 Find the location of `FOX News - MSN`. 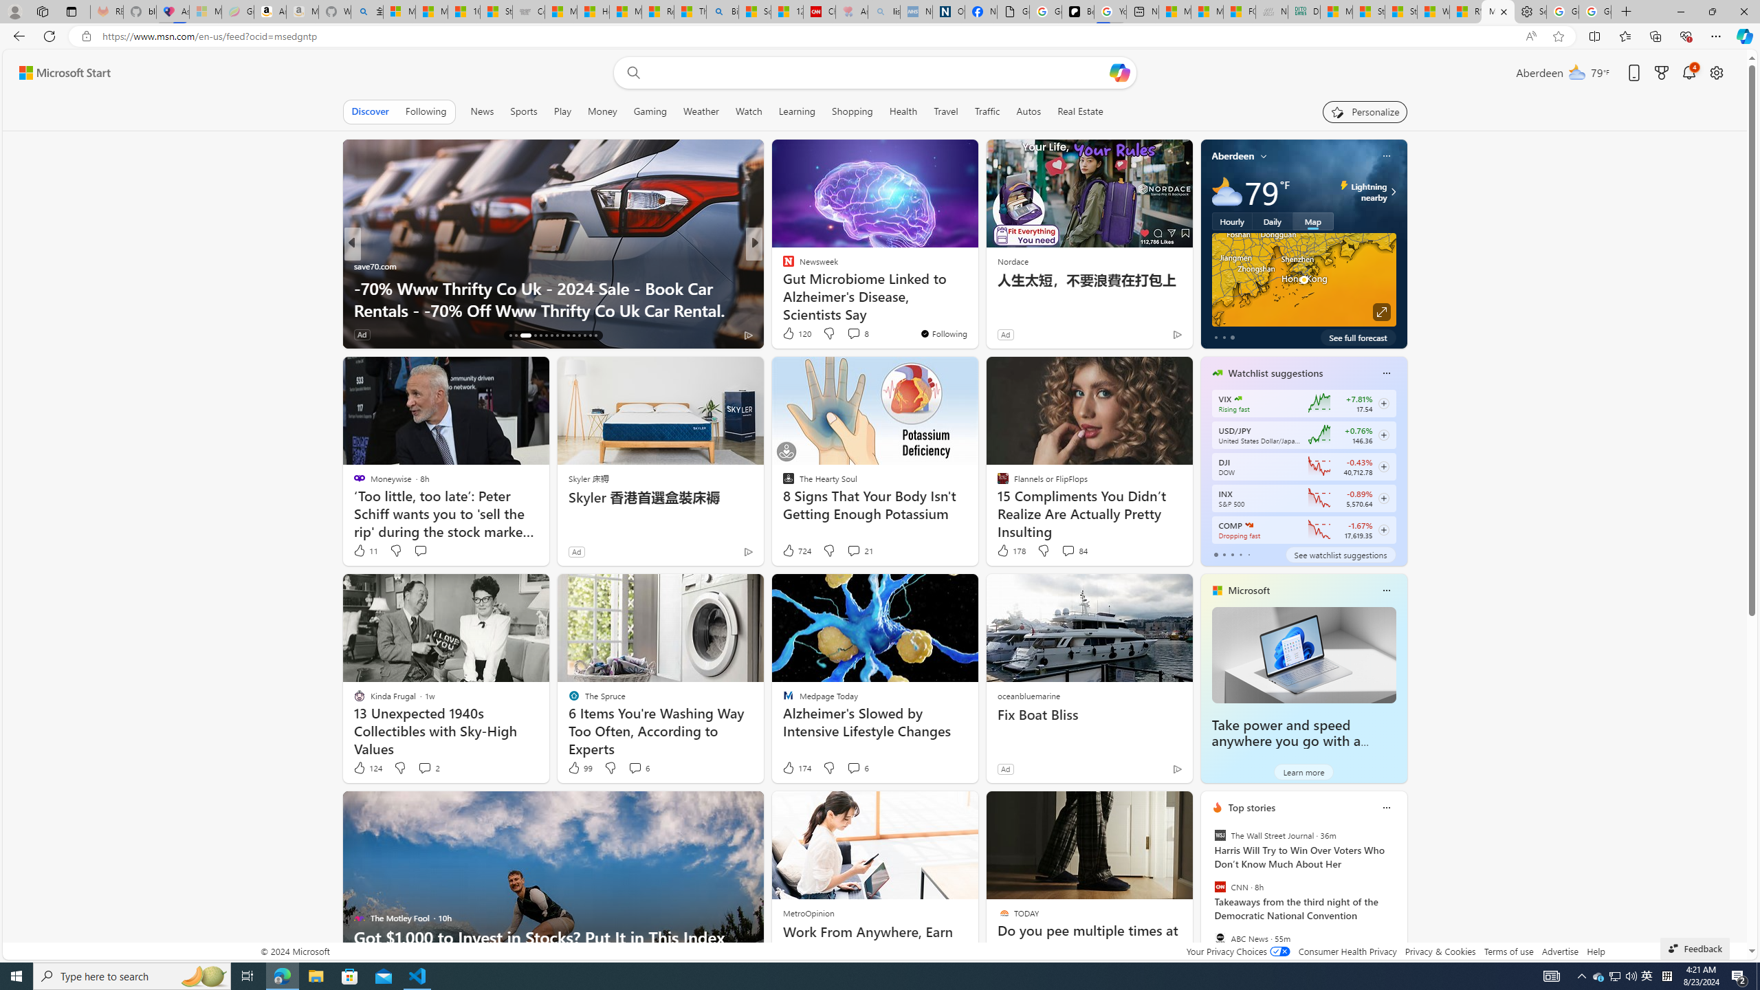

FOX News - MSN is located at coordinates (1240, 12).